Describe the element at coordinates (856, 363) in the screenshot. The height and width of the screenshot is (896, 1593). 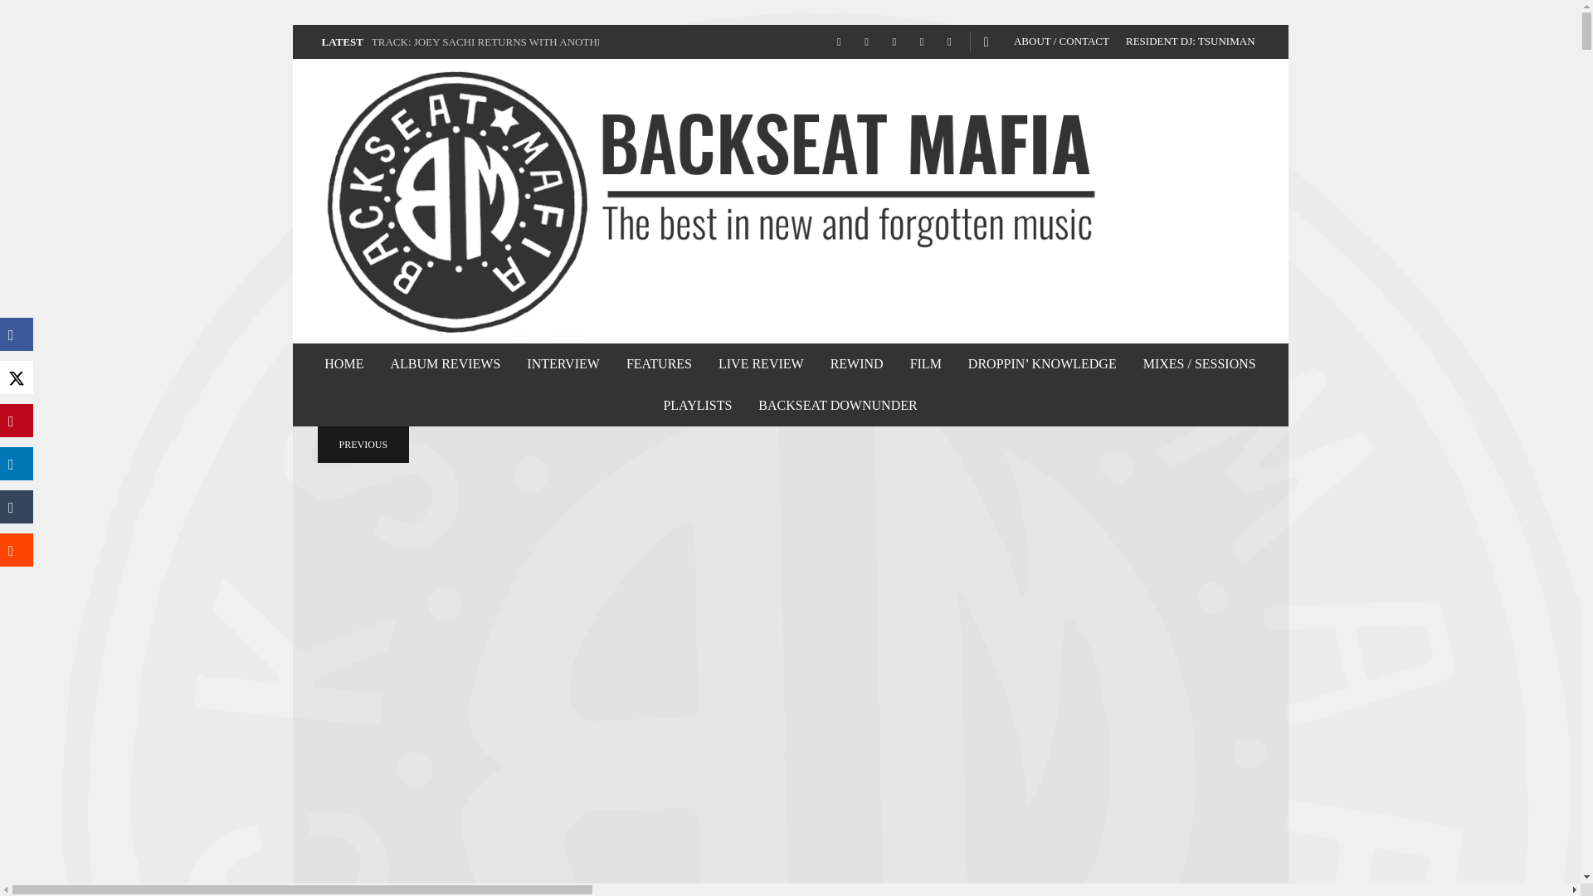
I see `REWIND` at that location.